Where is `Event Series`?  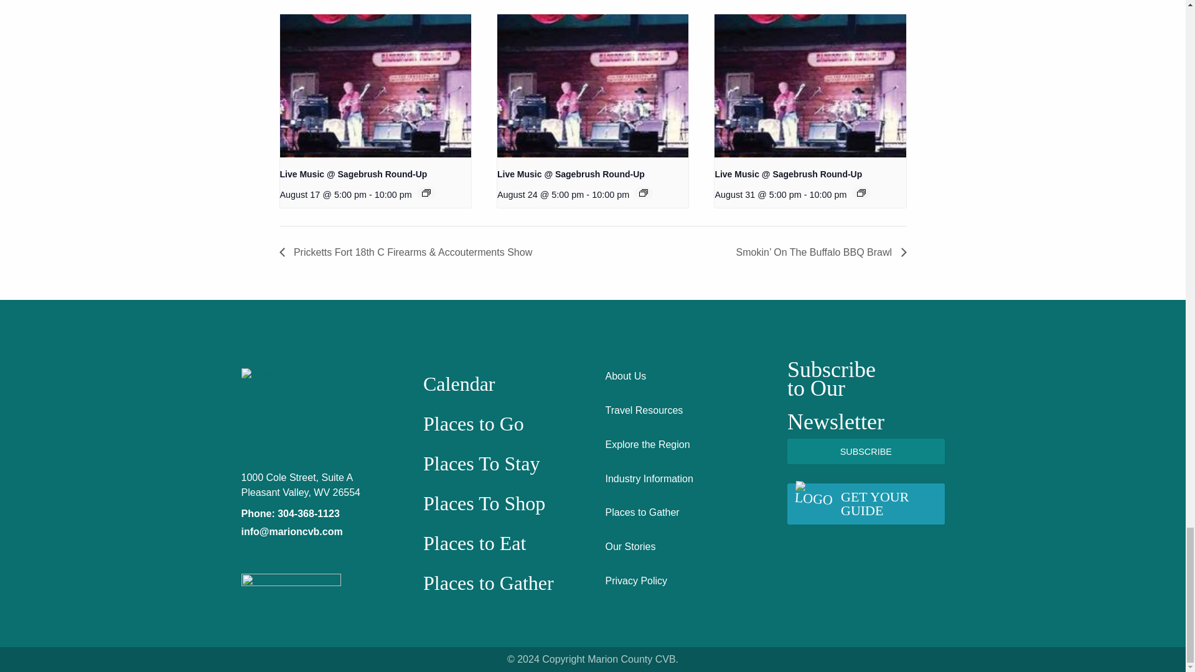 Event Series is located at coordinates (426, 193).